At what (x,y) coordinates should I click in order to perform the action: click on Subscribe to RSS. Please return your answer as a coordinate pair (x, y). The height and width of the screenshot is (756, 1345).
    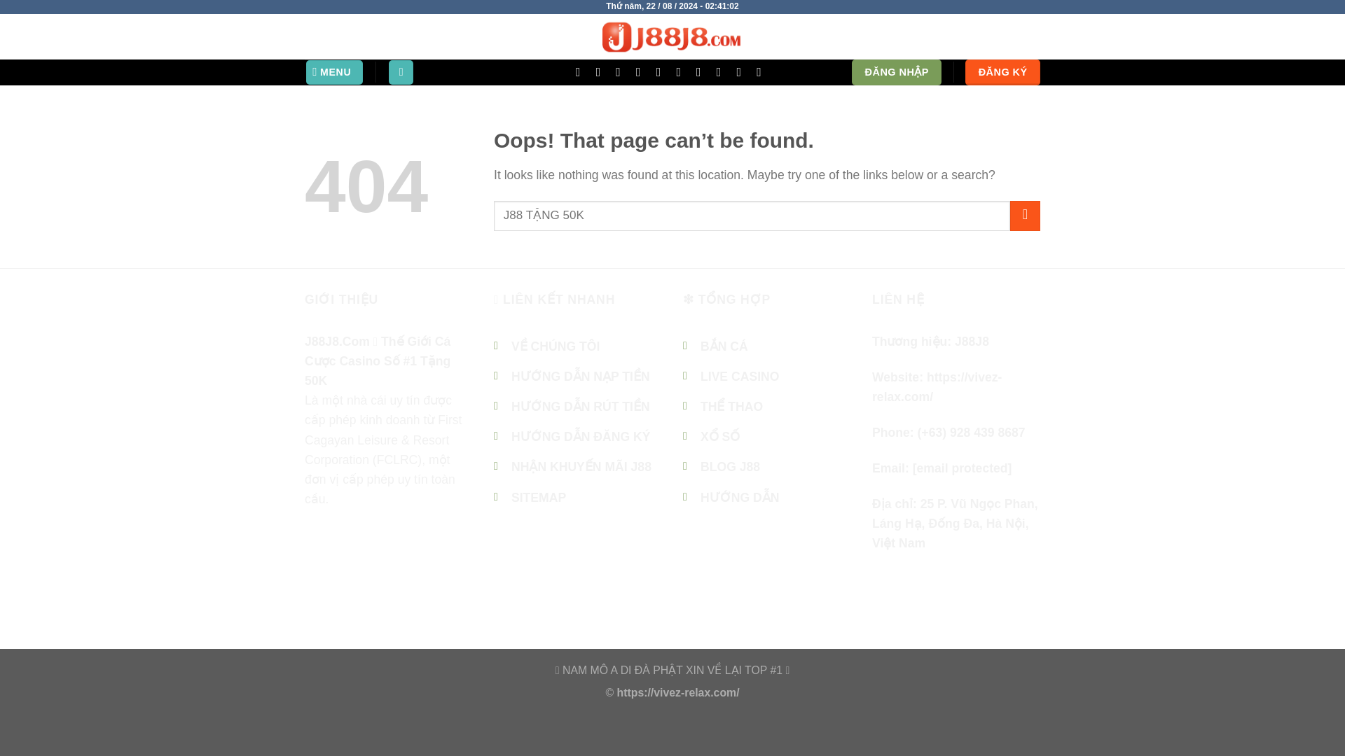
    Looking at the image, I should click on (682, 71).